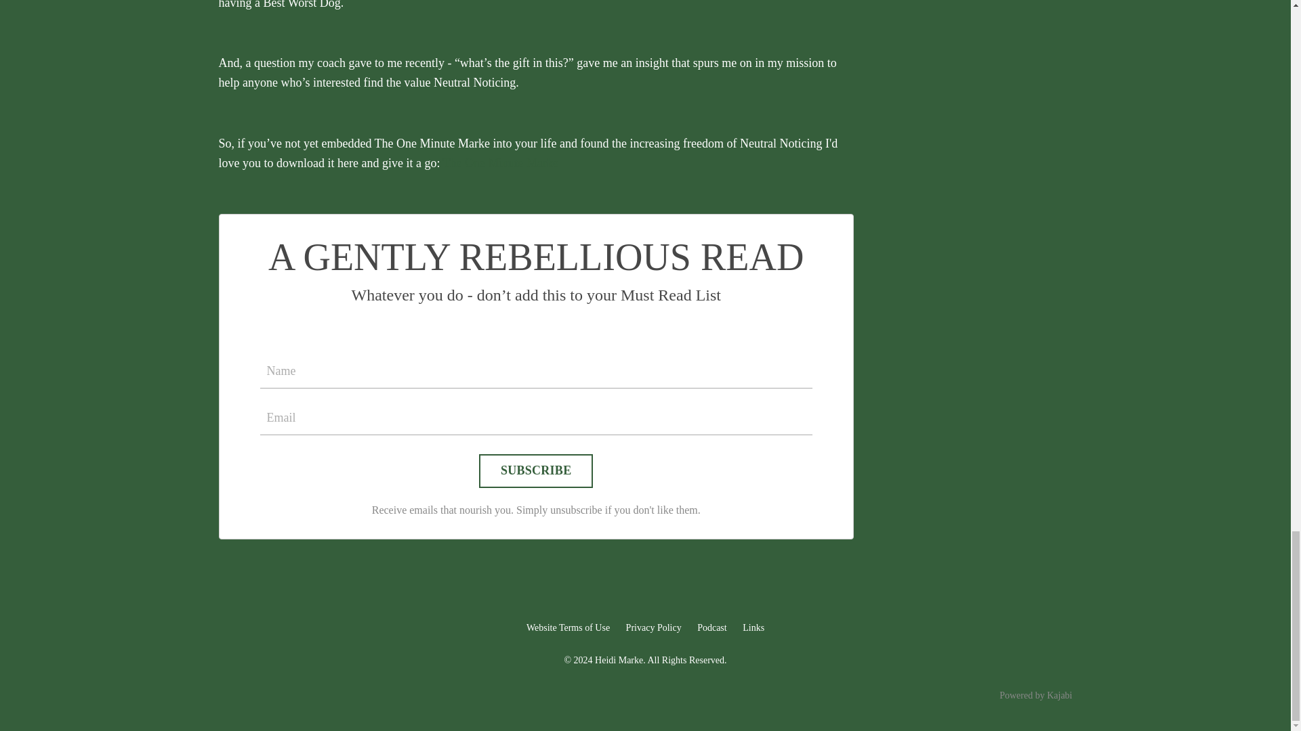 The height and width of the screenshot is (731, 1301). I want to click on Website Terms of Use, so click(568, 628).